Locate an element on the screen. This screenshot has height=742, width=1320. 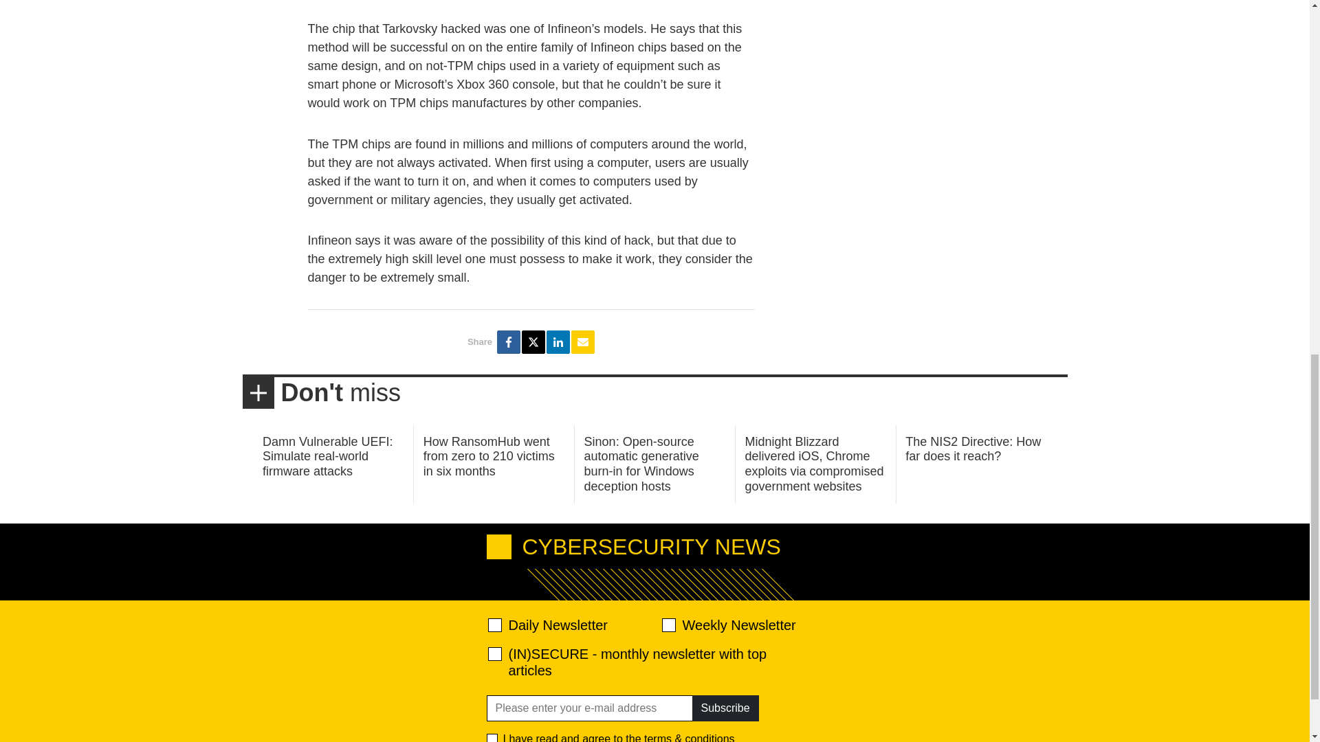
d2d471aafa is located at coordinates (668, 625).